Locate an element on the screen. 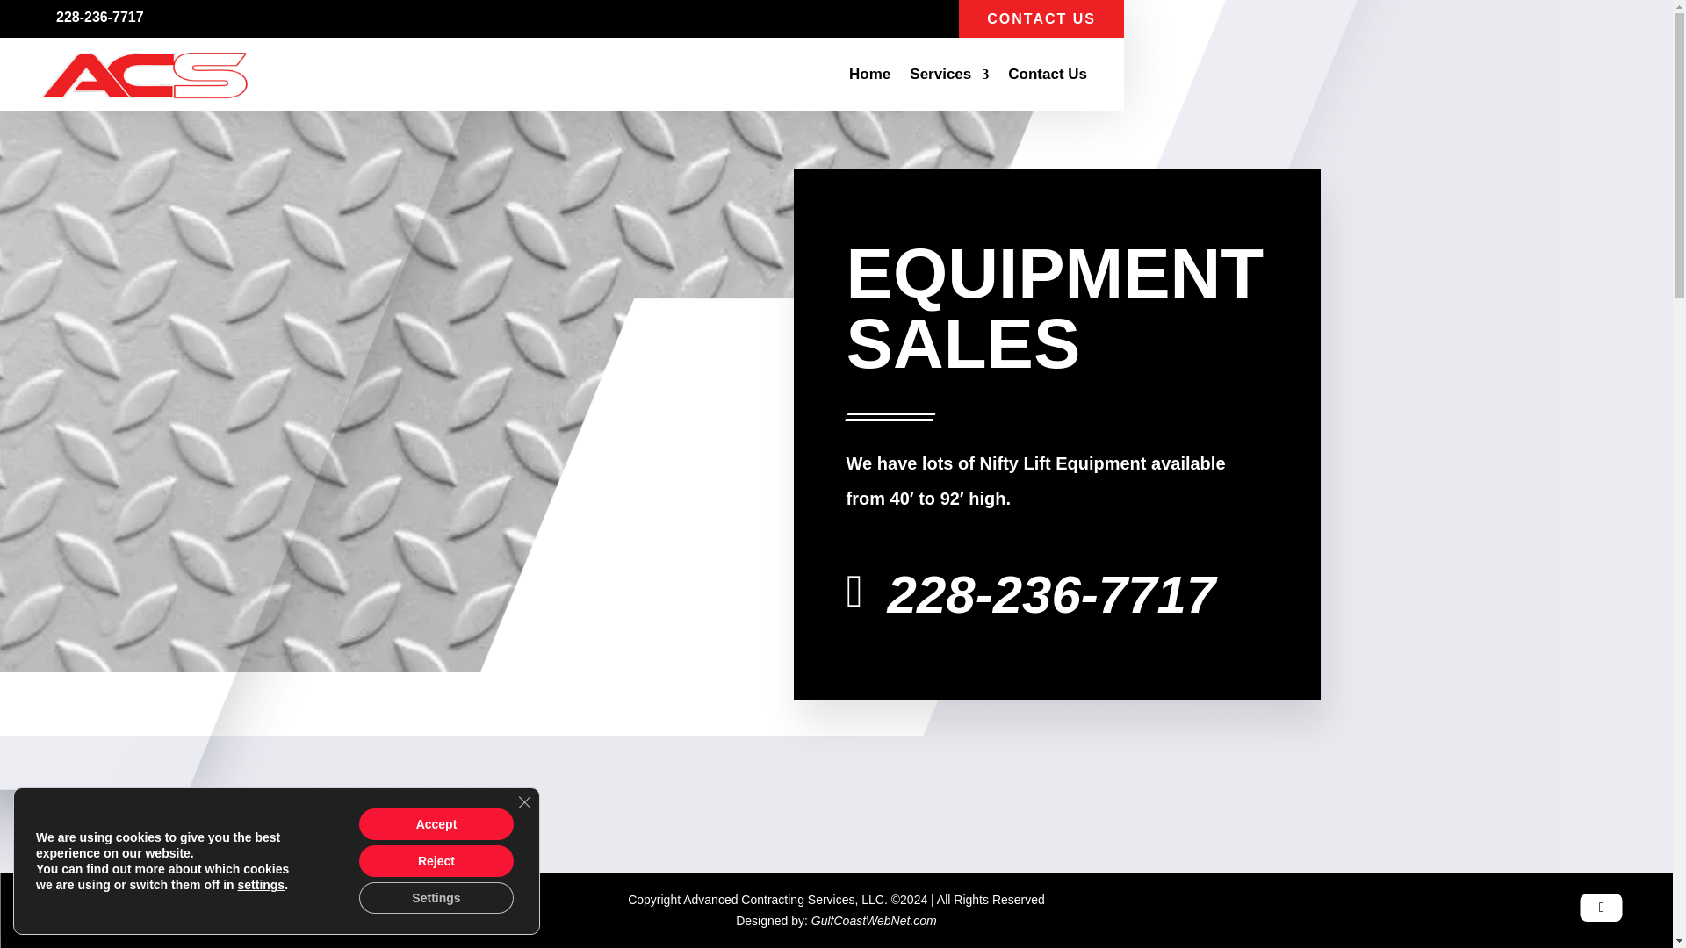  Services is located at coordinates (948, 75).